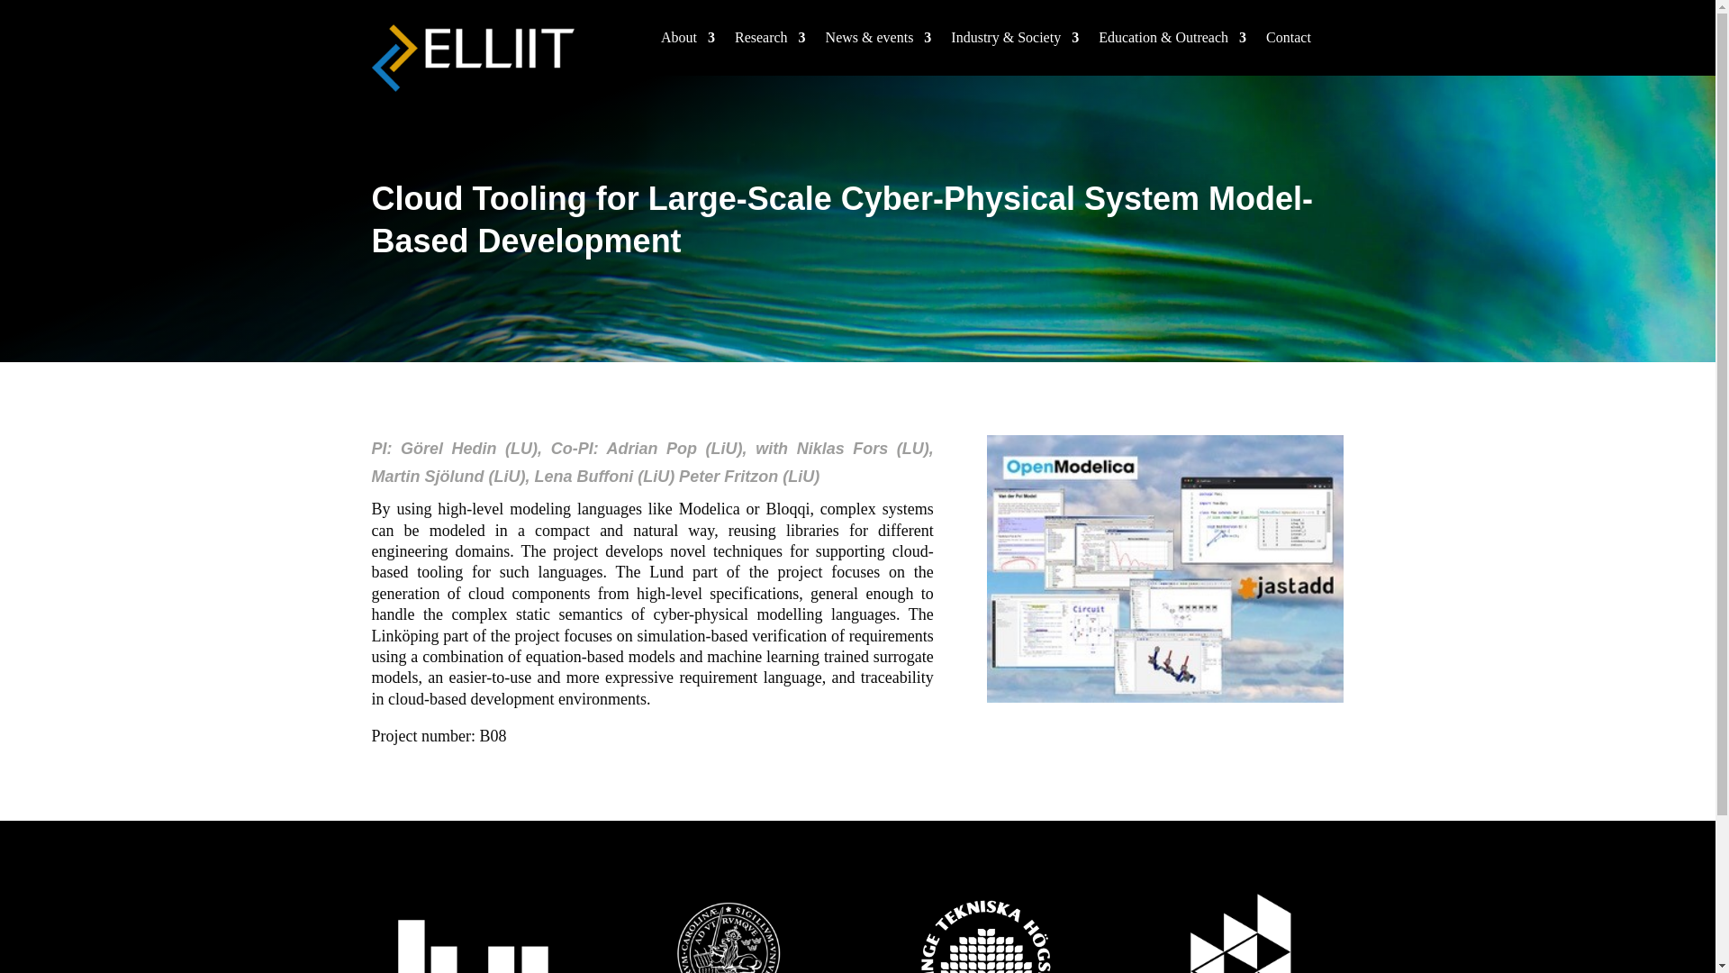 The image size is (1729, 973). What do you see at coordinates (472, 58) in the screenshot?
I see `elliit-logotyp-vit-gul` at bounding box center [472, 58].